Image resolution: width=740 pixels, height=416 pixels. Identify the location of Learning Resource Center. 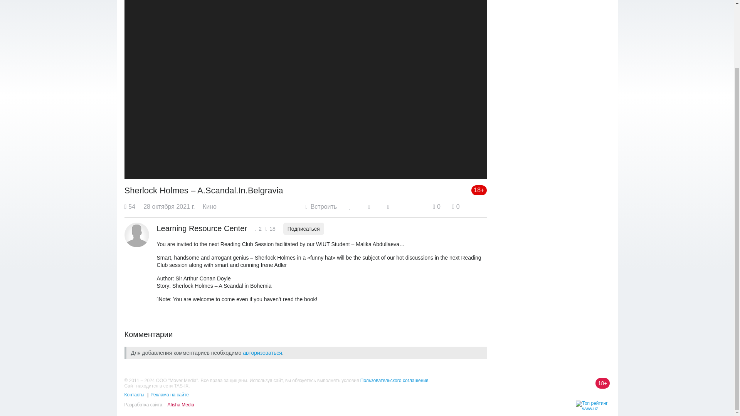
(202, 228).